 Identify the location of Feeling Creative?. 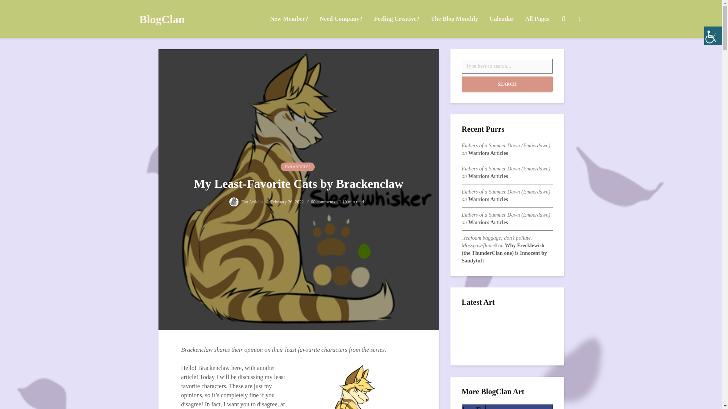
(397, 19).